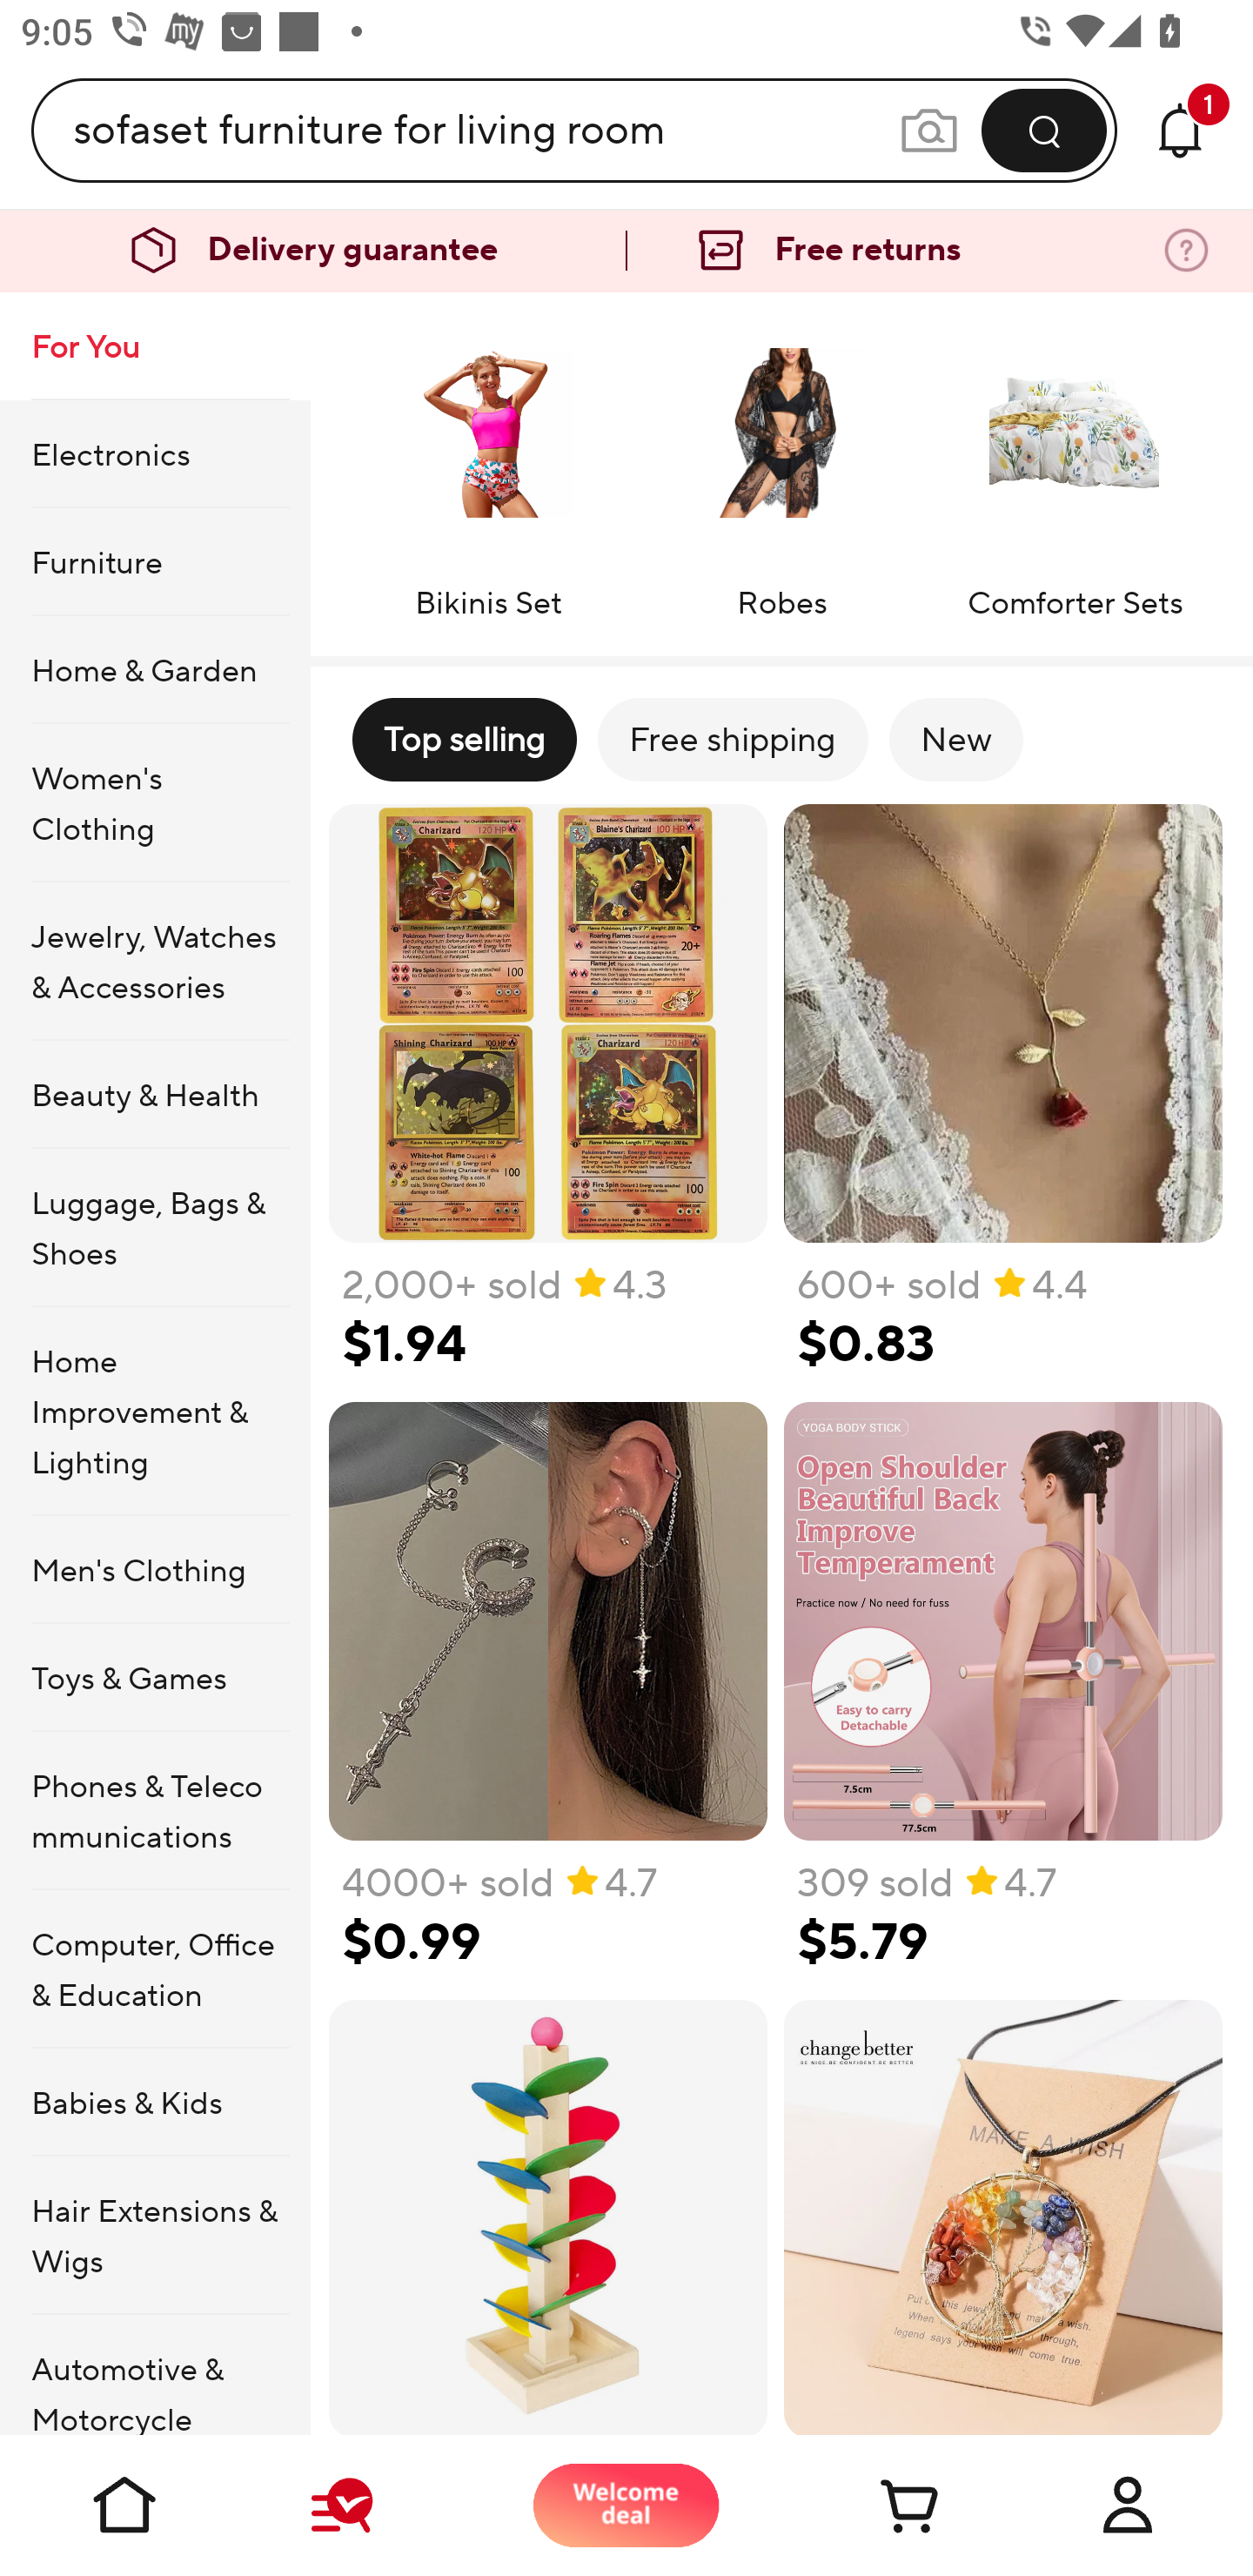  Describe the element at coordinates (781, 462) in the screenshot. I see `Robes` at that location.